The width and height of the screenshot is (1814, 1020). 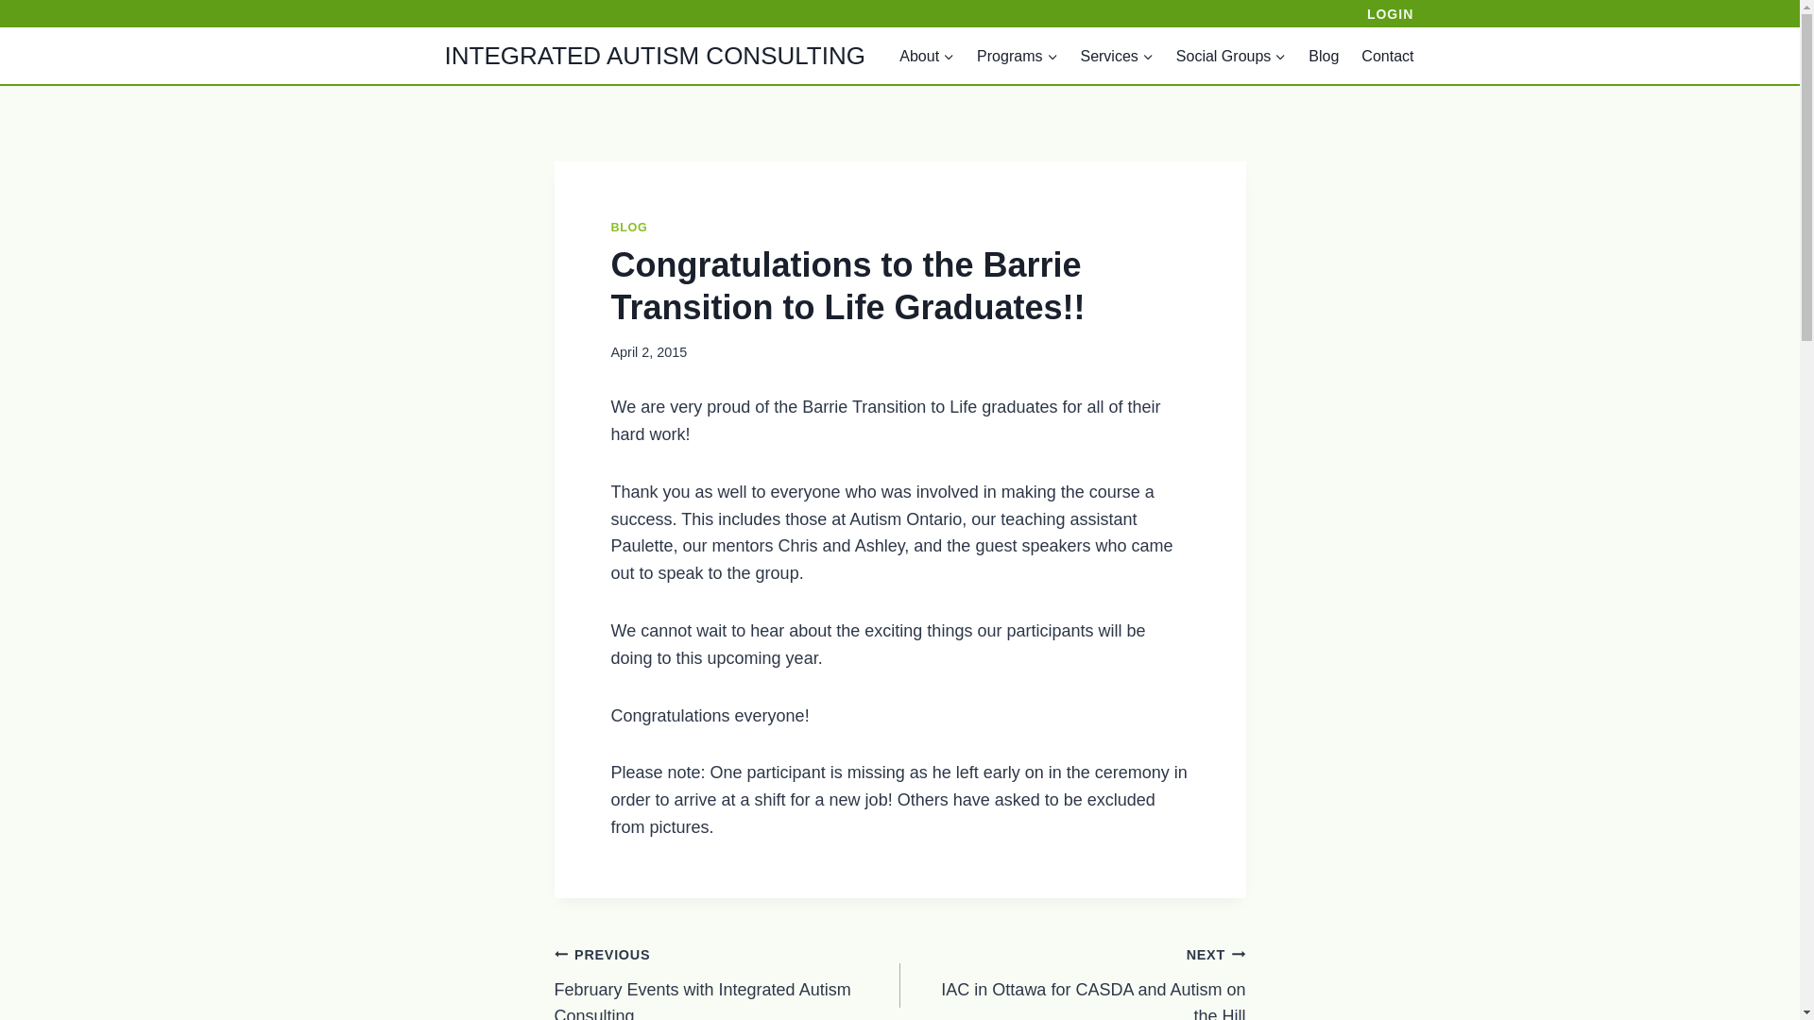 I want to click on Programs, so click(x=1017, y=55).